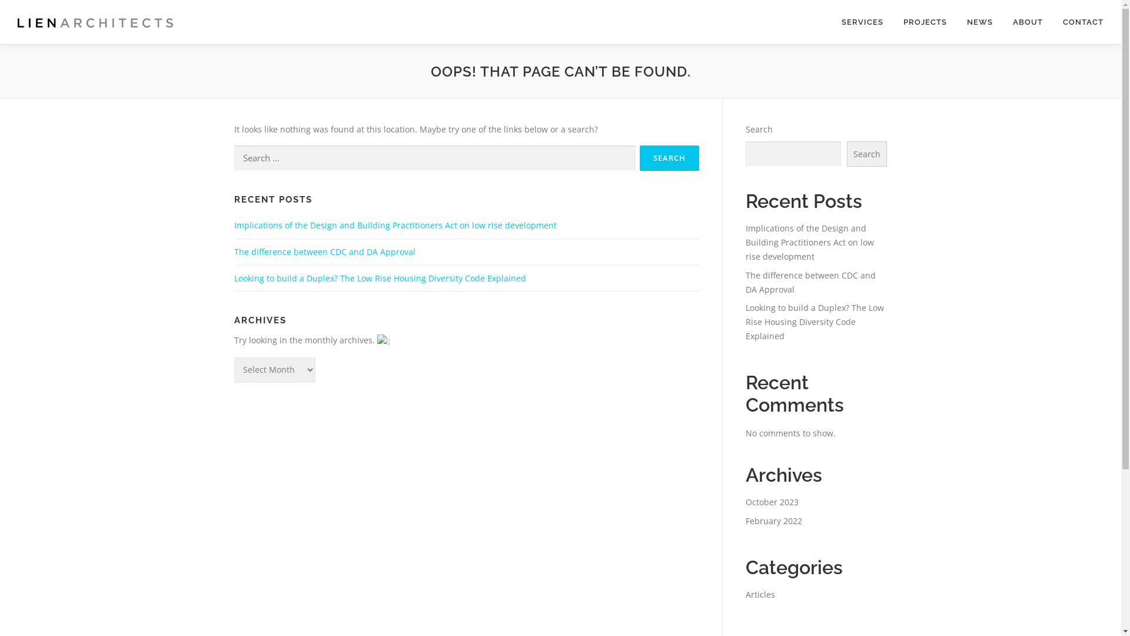  Describe the element at coordinates (669, 158) in the screenshot. I see `Search` at that location.